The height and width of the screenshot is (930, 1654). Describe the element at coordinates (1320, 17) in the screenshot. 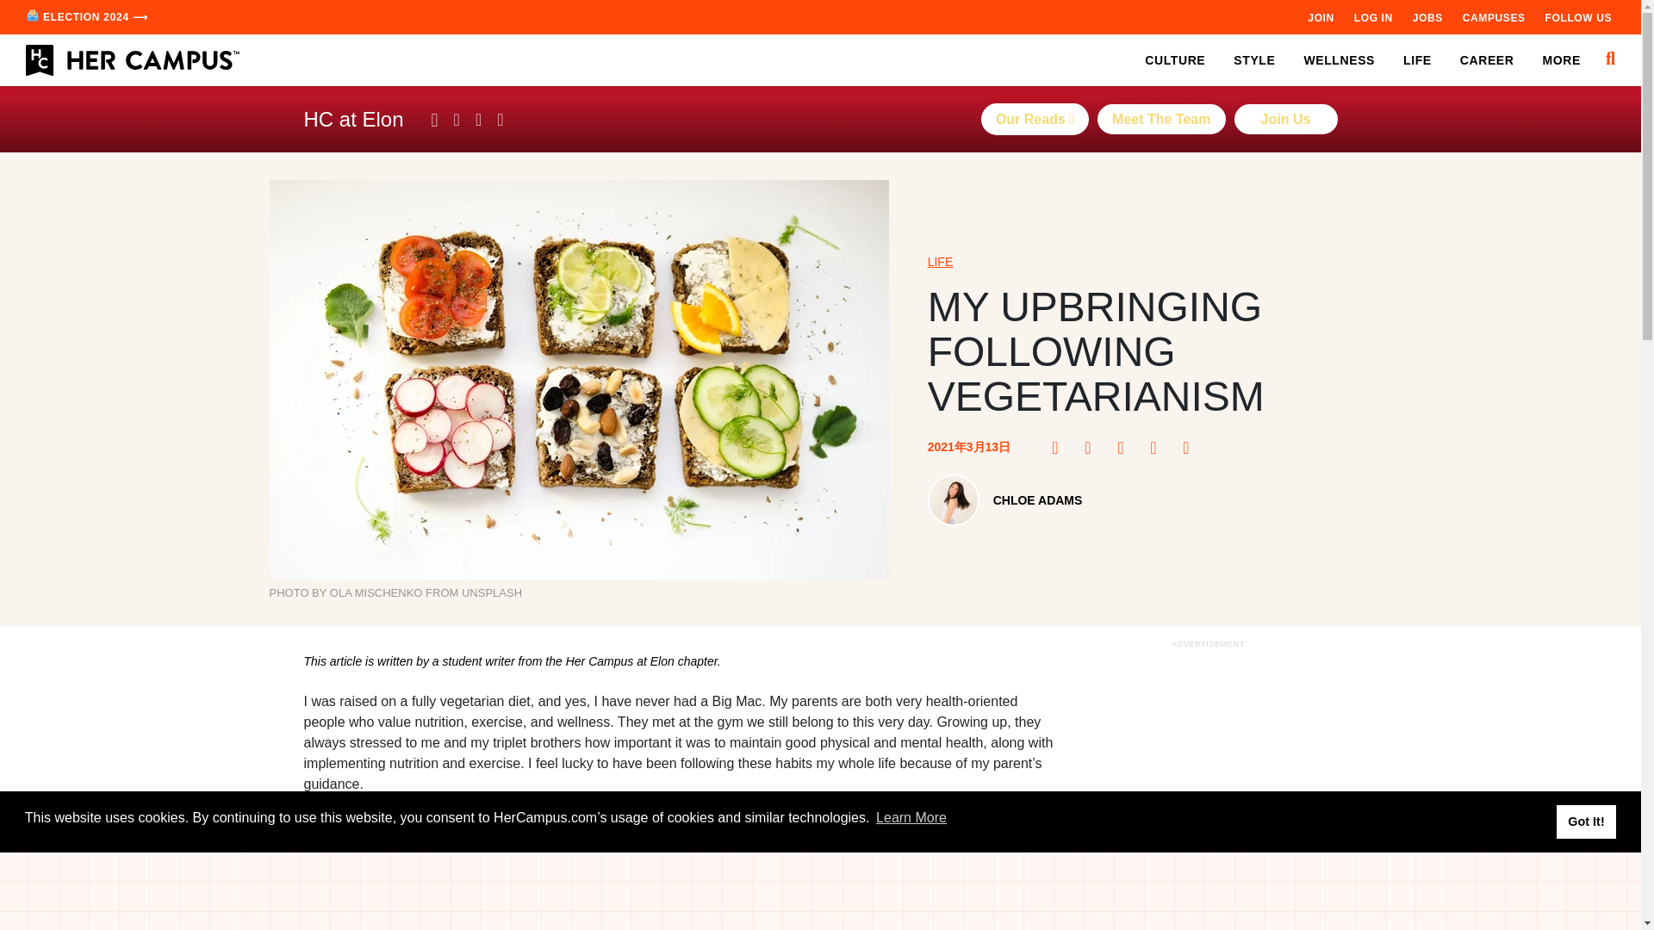

I see `JOIN` at that location.